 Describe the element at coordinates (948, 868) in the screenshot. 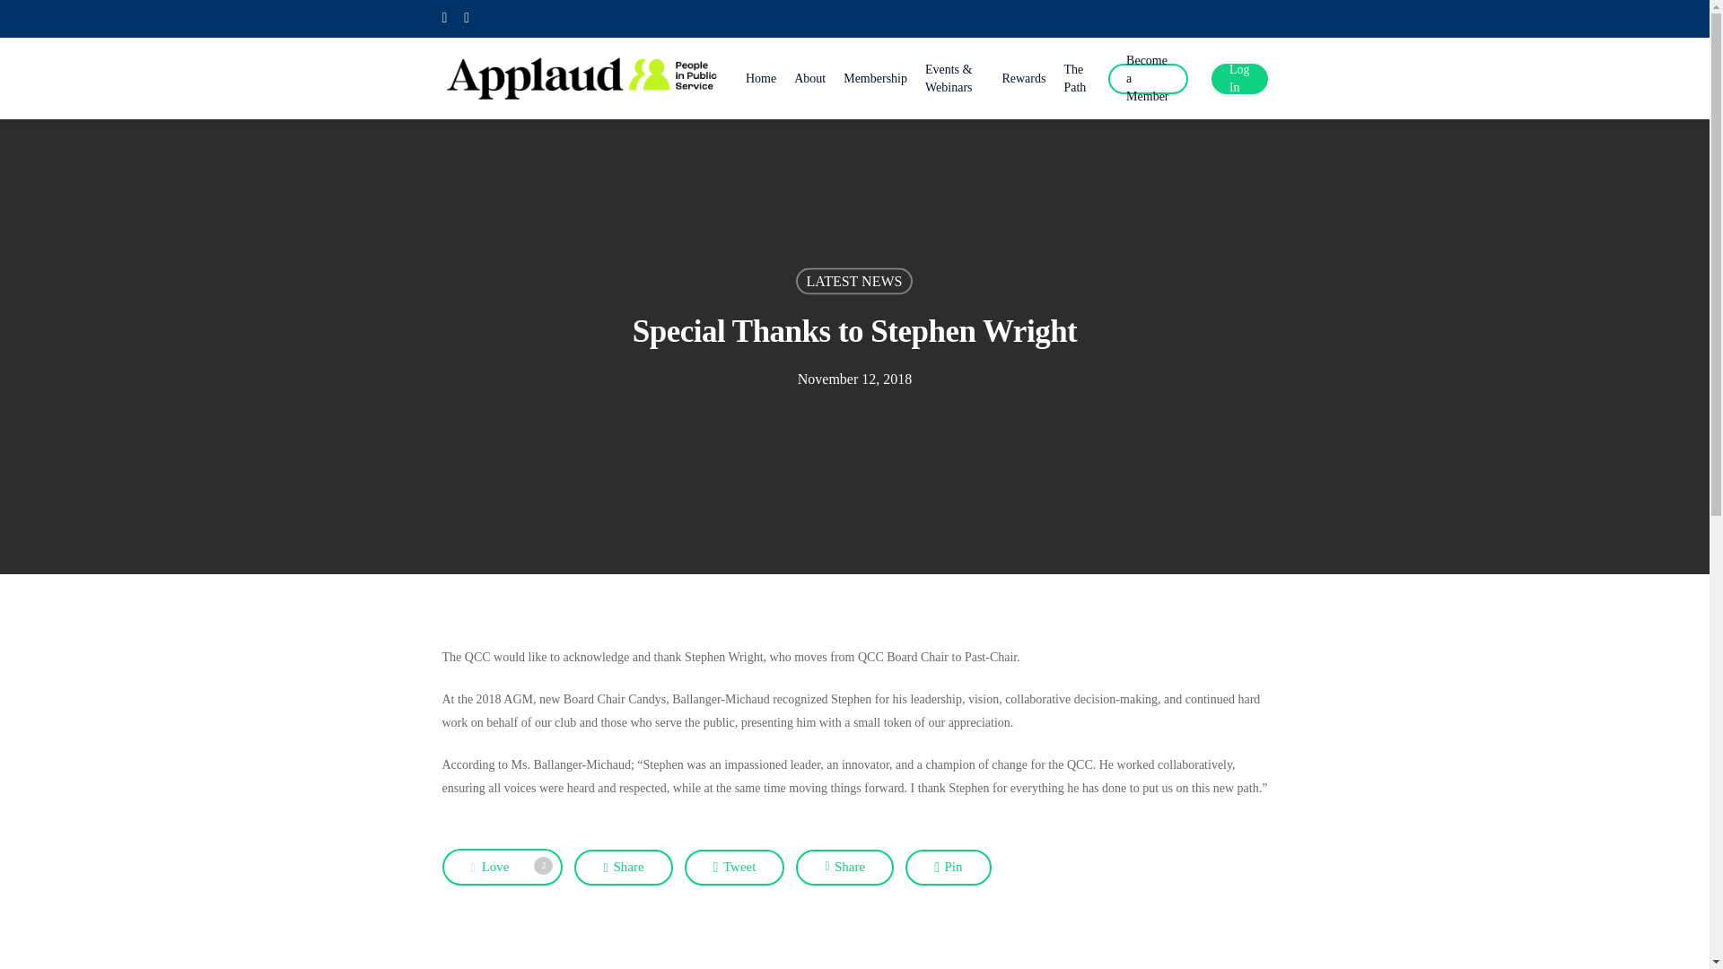

I see `About` at that location.